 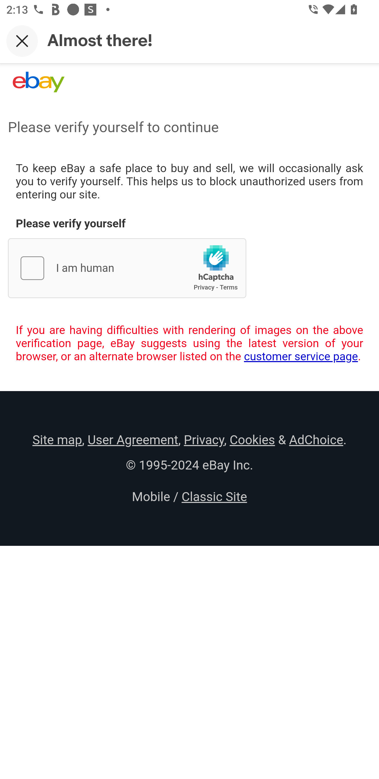 What do you see at coordinates (252, 440) in the screenshot?
I see `Cookies` at bounding box center [252, 440].